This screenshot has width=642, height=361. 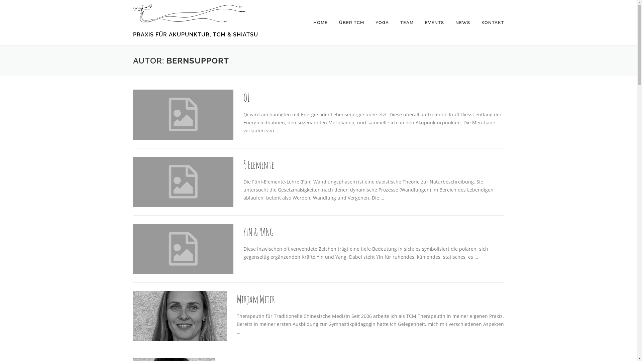 What do you see at coordinates (259, 164) in the screenshot?
I see `5 Elemente` at bounding box center [259, 164].